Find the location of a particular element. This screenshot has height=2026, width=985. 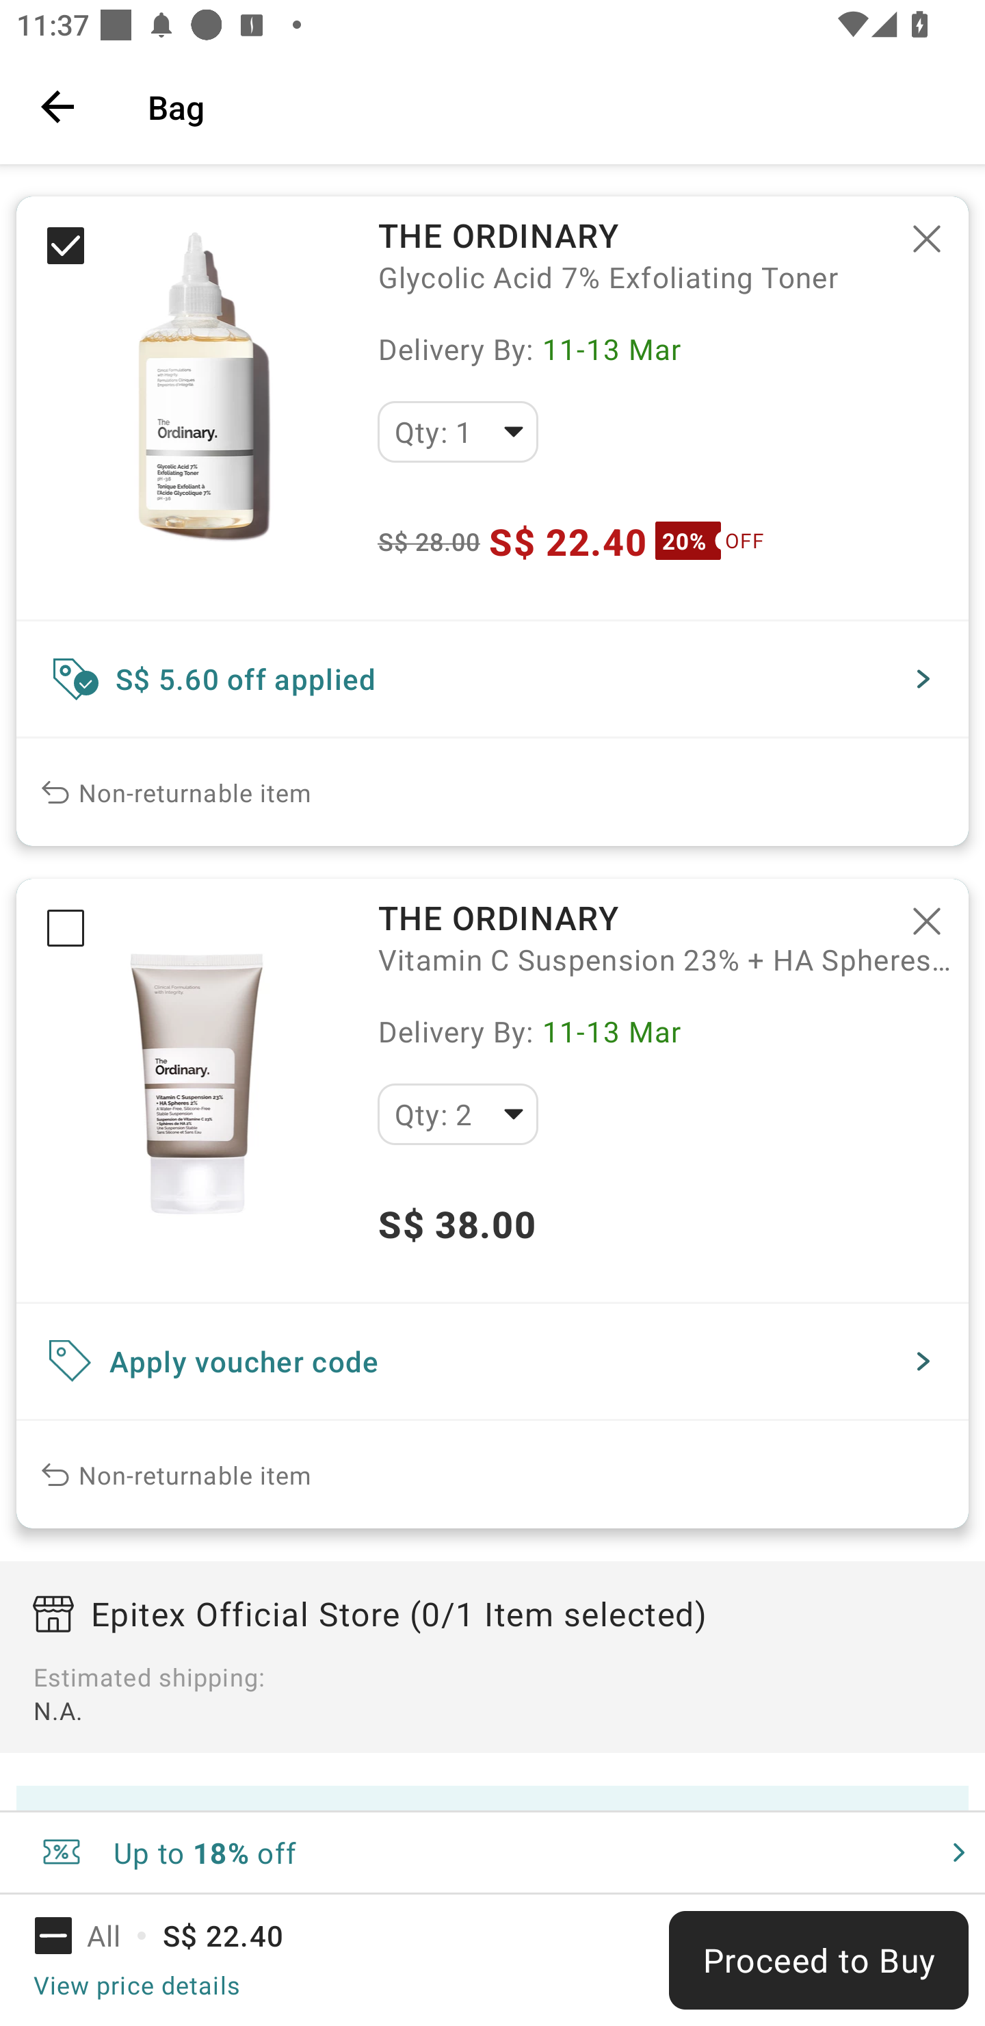

Qty: 1 is located at coordinates (458, 431).